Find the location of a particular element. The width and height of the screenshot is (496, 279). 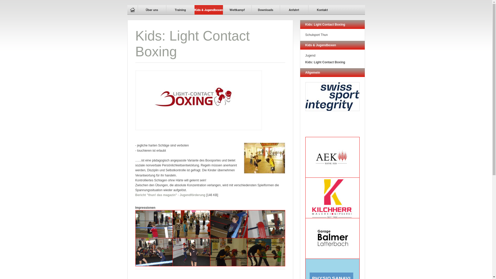

Schulsport Thun is located at coordinates (332, 35).